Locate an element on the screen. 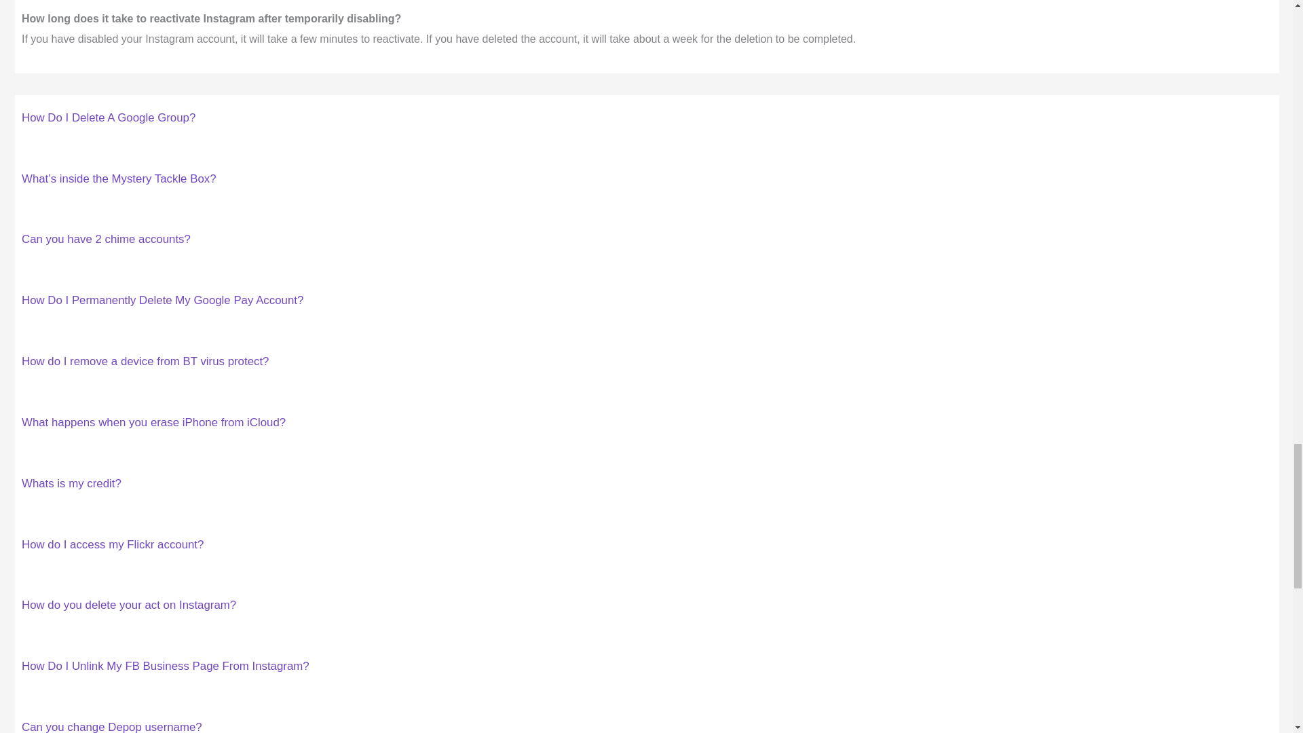 This screenshot has width=1303, height=733. How Do I Permanently Delete My Google Pay Account? is located at coordinates (163, 300).